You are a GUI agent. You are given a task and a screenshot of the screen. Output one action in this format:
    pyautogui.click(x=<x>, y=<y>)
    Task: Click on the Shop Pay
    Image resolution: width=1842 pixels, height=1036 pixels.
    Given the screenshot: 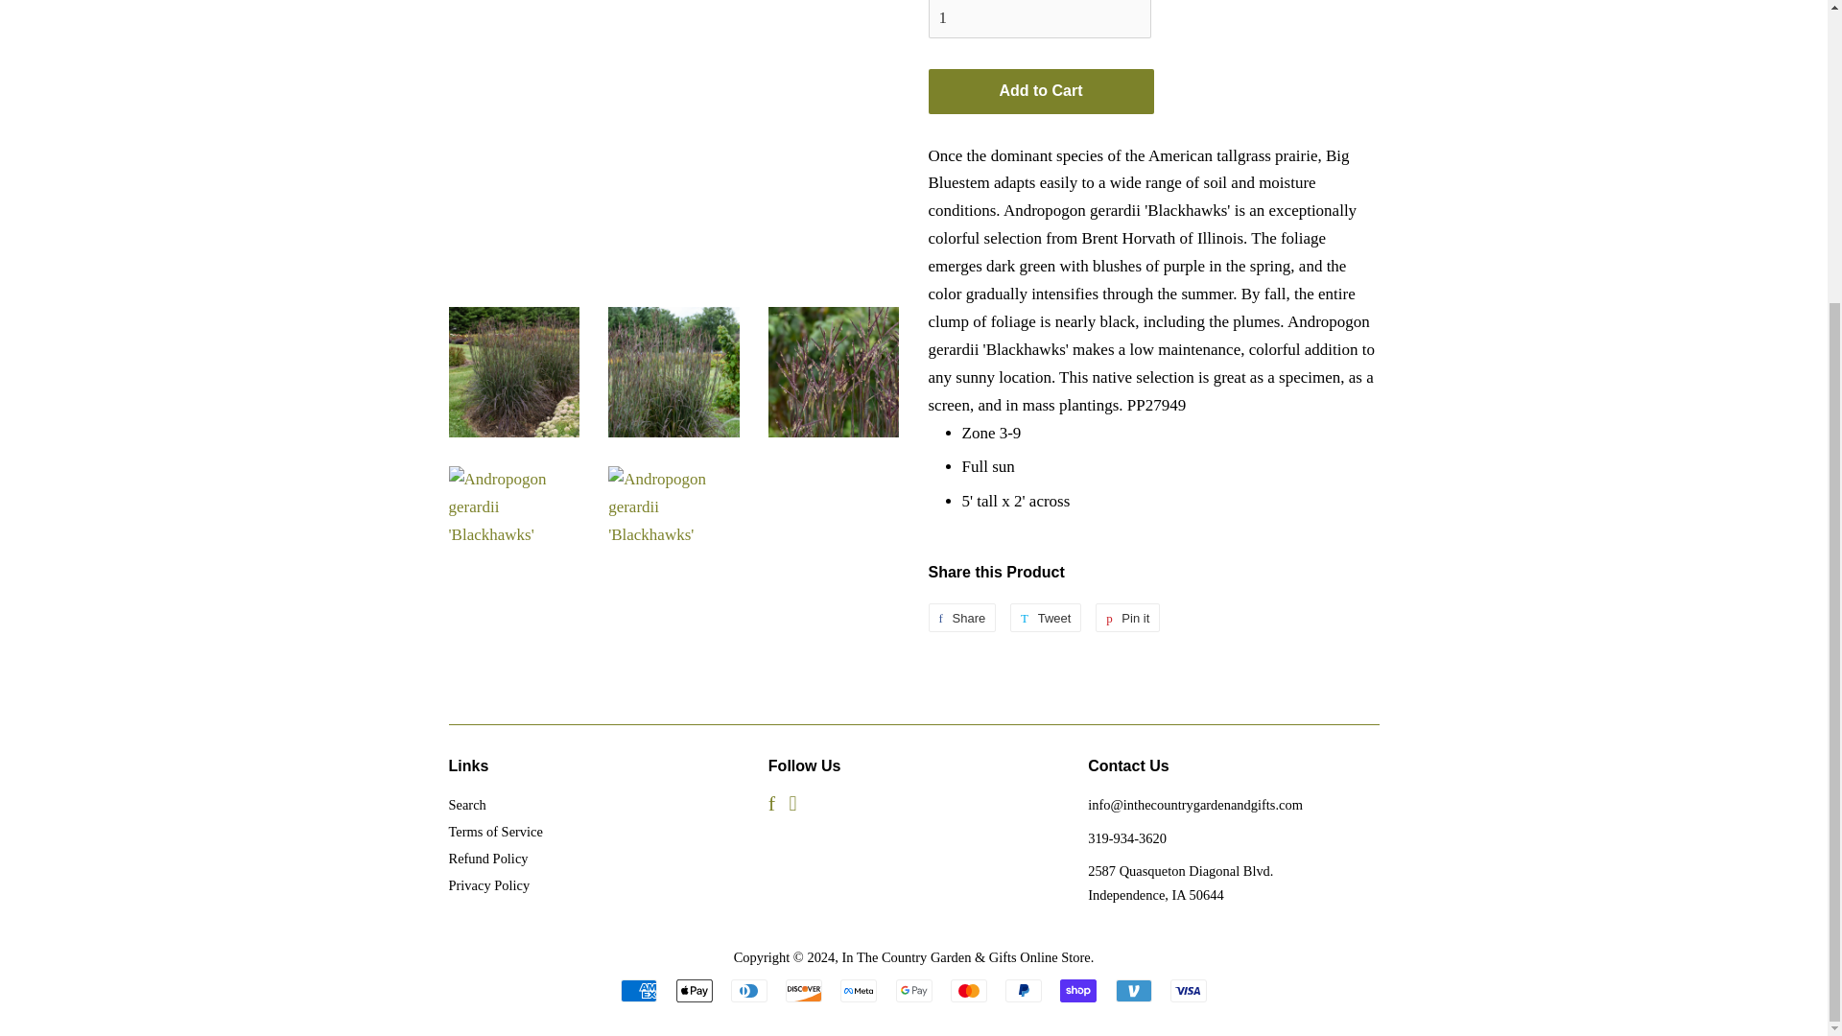 What is the action you would take?
    pyautogui.click(x=1078, y=990)
    